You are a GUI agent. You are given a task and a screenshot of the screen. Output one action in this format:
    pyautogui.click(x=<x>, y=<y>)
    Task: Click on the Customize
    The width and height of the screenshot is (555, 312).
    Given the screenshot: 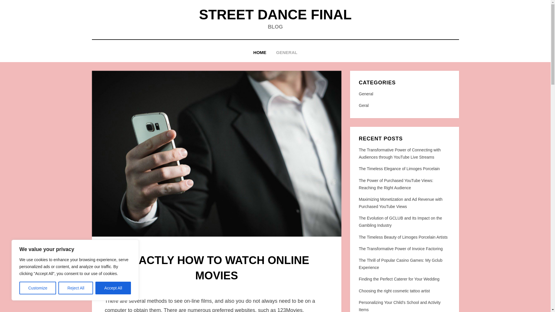 What is the action you would take?
    pyautogui.click(x=38, y=288)
    